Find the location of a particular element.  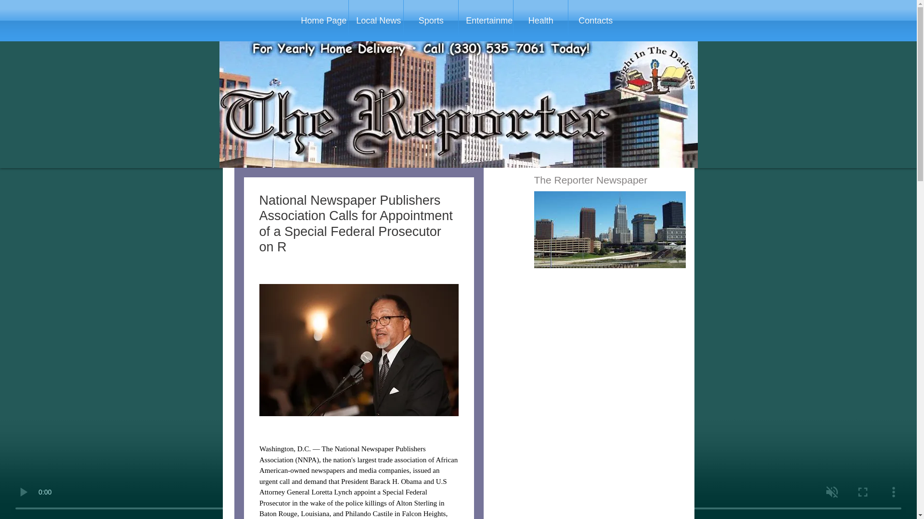

Entertainment is located at coordinates (485, 21).